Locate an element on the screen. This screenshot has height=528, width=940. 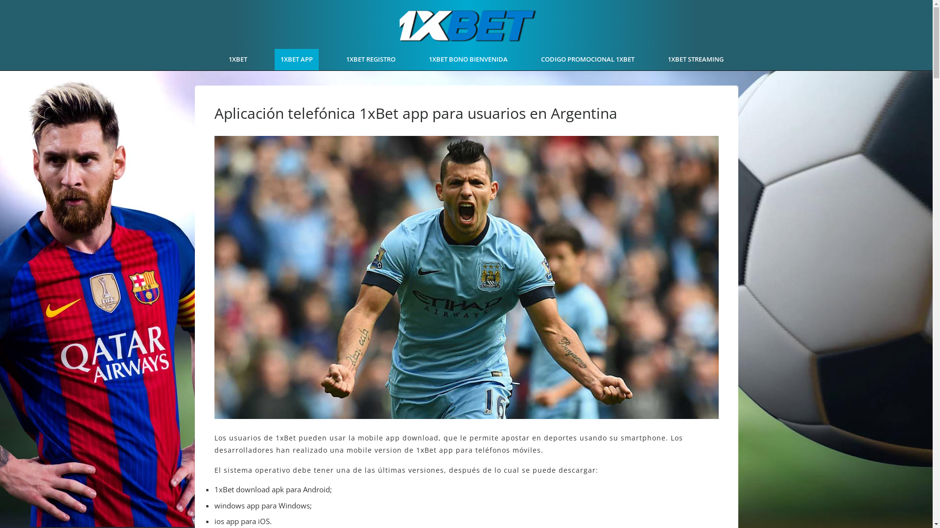
1XBET STREAMING is located at coordinates (696, 60).